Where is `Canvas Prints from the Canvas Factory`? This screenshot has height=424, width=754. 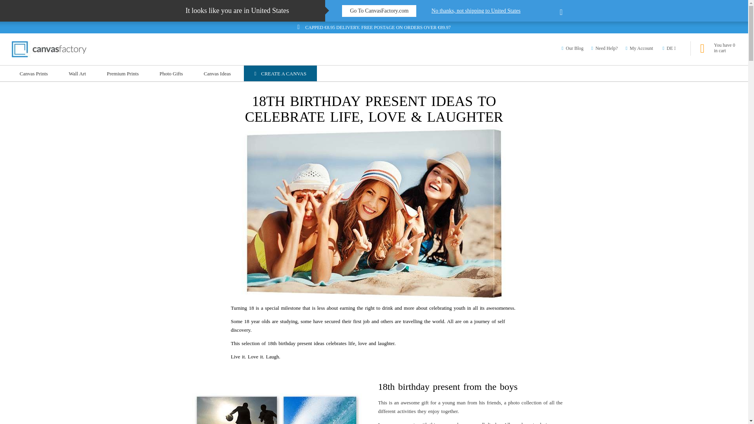
Canvas Prints from the Canvas Factory is located at coordinates (49, 49).